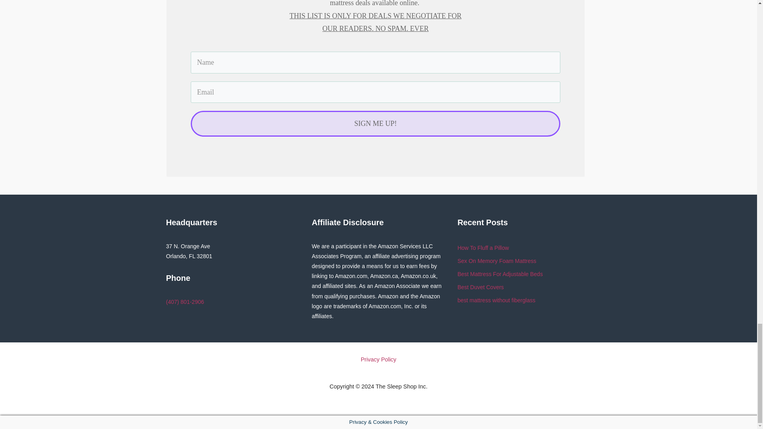 The image size is (763, 429). What do you see at coordinates (378, 359) in the screenshot?
I see `Privacy Policy` at bounding box center [378, 359].